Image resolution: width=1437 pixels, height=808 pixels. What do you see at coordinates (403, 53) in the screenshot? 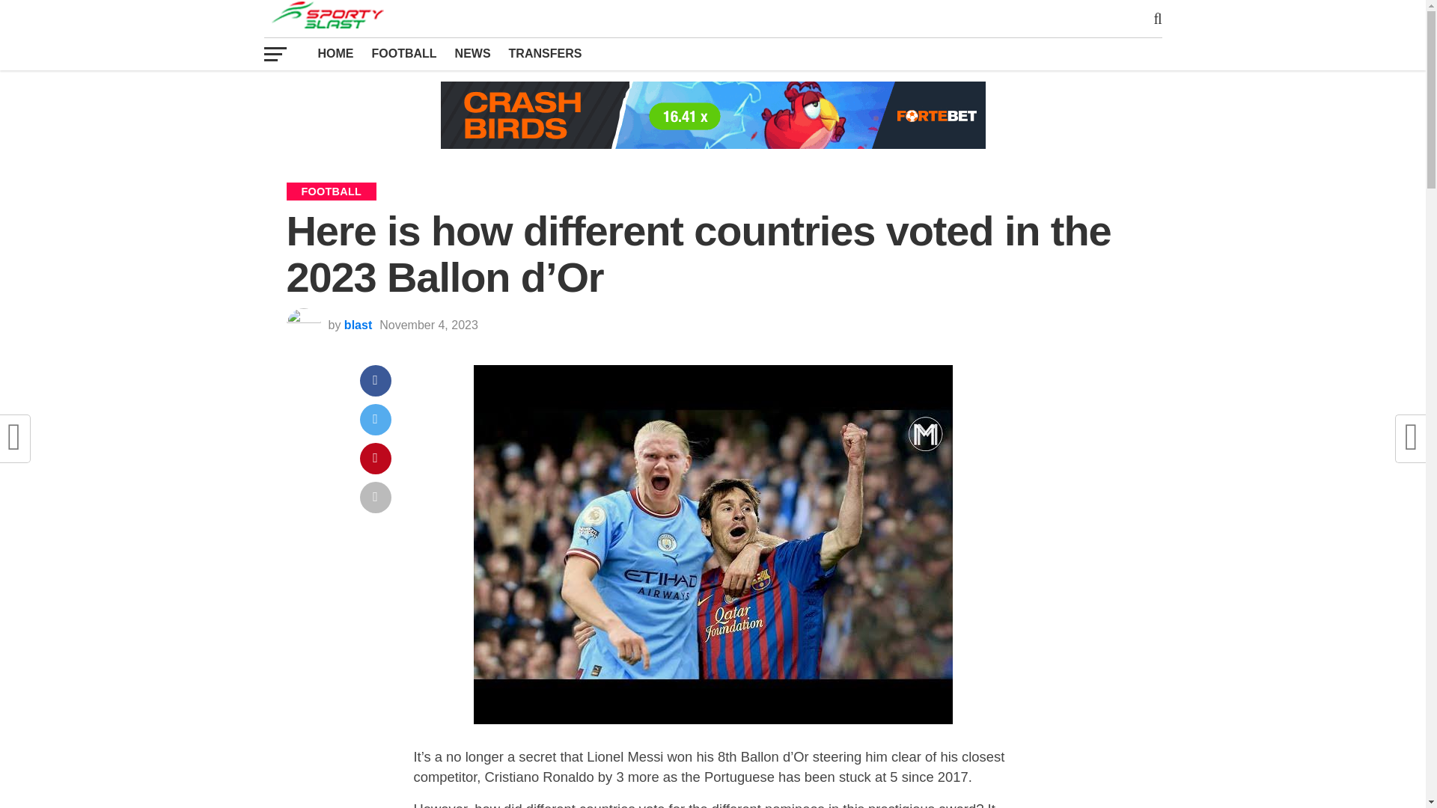
I see `FOOTBALL` at bounding box center [403, 53].